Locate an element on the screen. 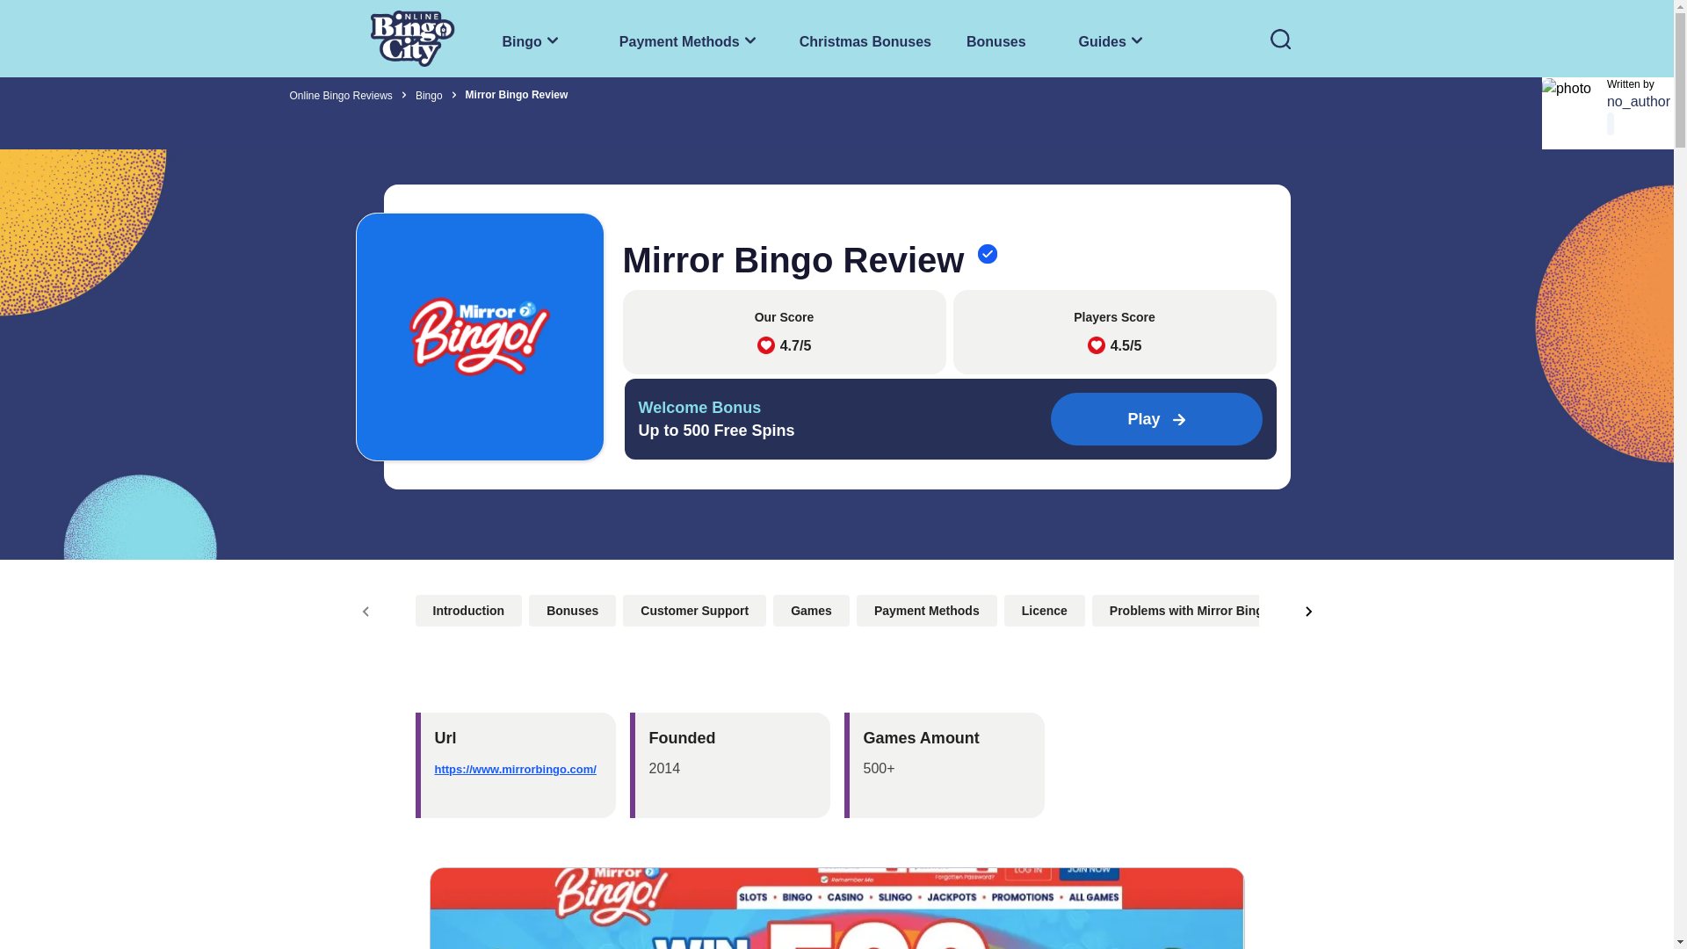 The width and height of the screenshot is (1687, 949). Guides is located at coordinates (479, 336).